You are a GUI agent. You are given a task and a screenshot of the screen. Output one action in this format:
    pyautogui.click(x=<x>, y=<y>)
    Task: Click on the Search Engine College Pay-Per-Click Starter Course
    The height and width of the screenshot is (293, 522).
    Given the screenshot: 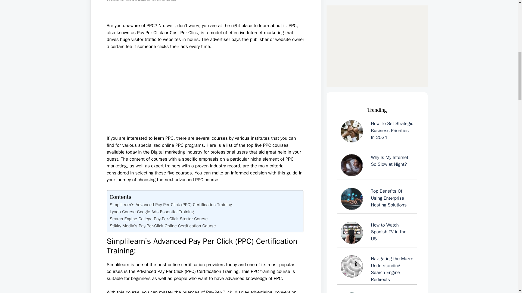 What is the action you would take?
    pyautogui.click(x=159, y=219)
    